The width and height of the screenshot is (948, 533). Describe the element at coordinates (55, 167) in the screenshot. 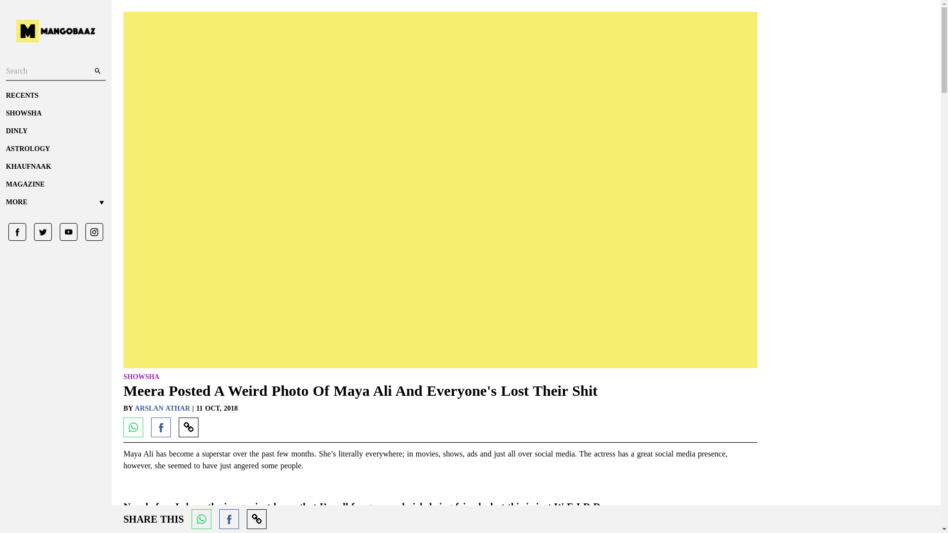

I see `KHAUFNAAK` at that location.